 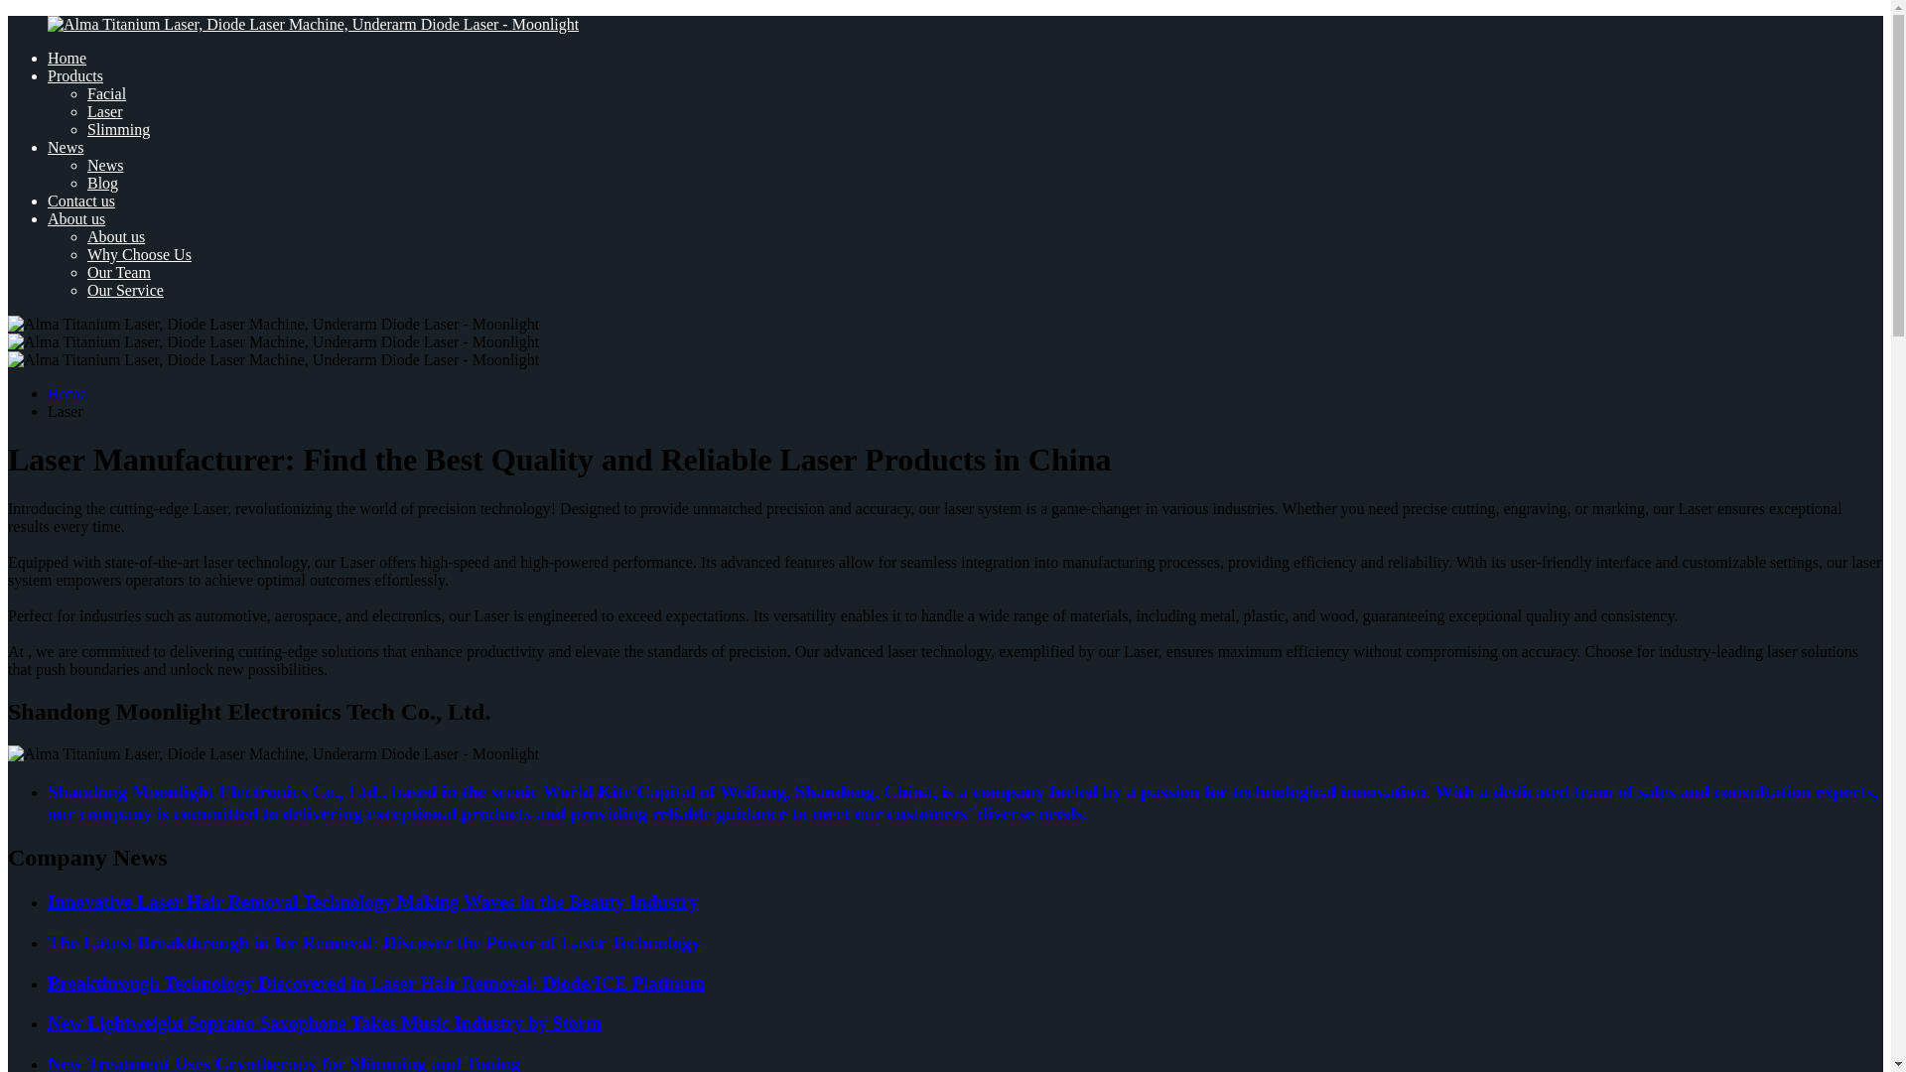 I want to click on Home, so click(x=67, y=393).